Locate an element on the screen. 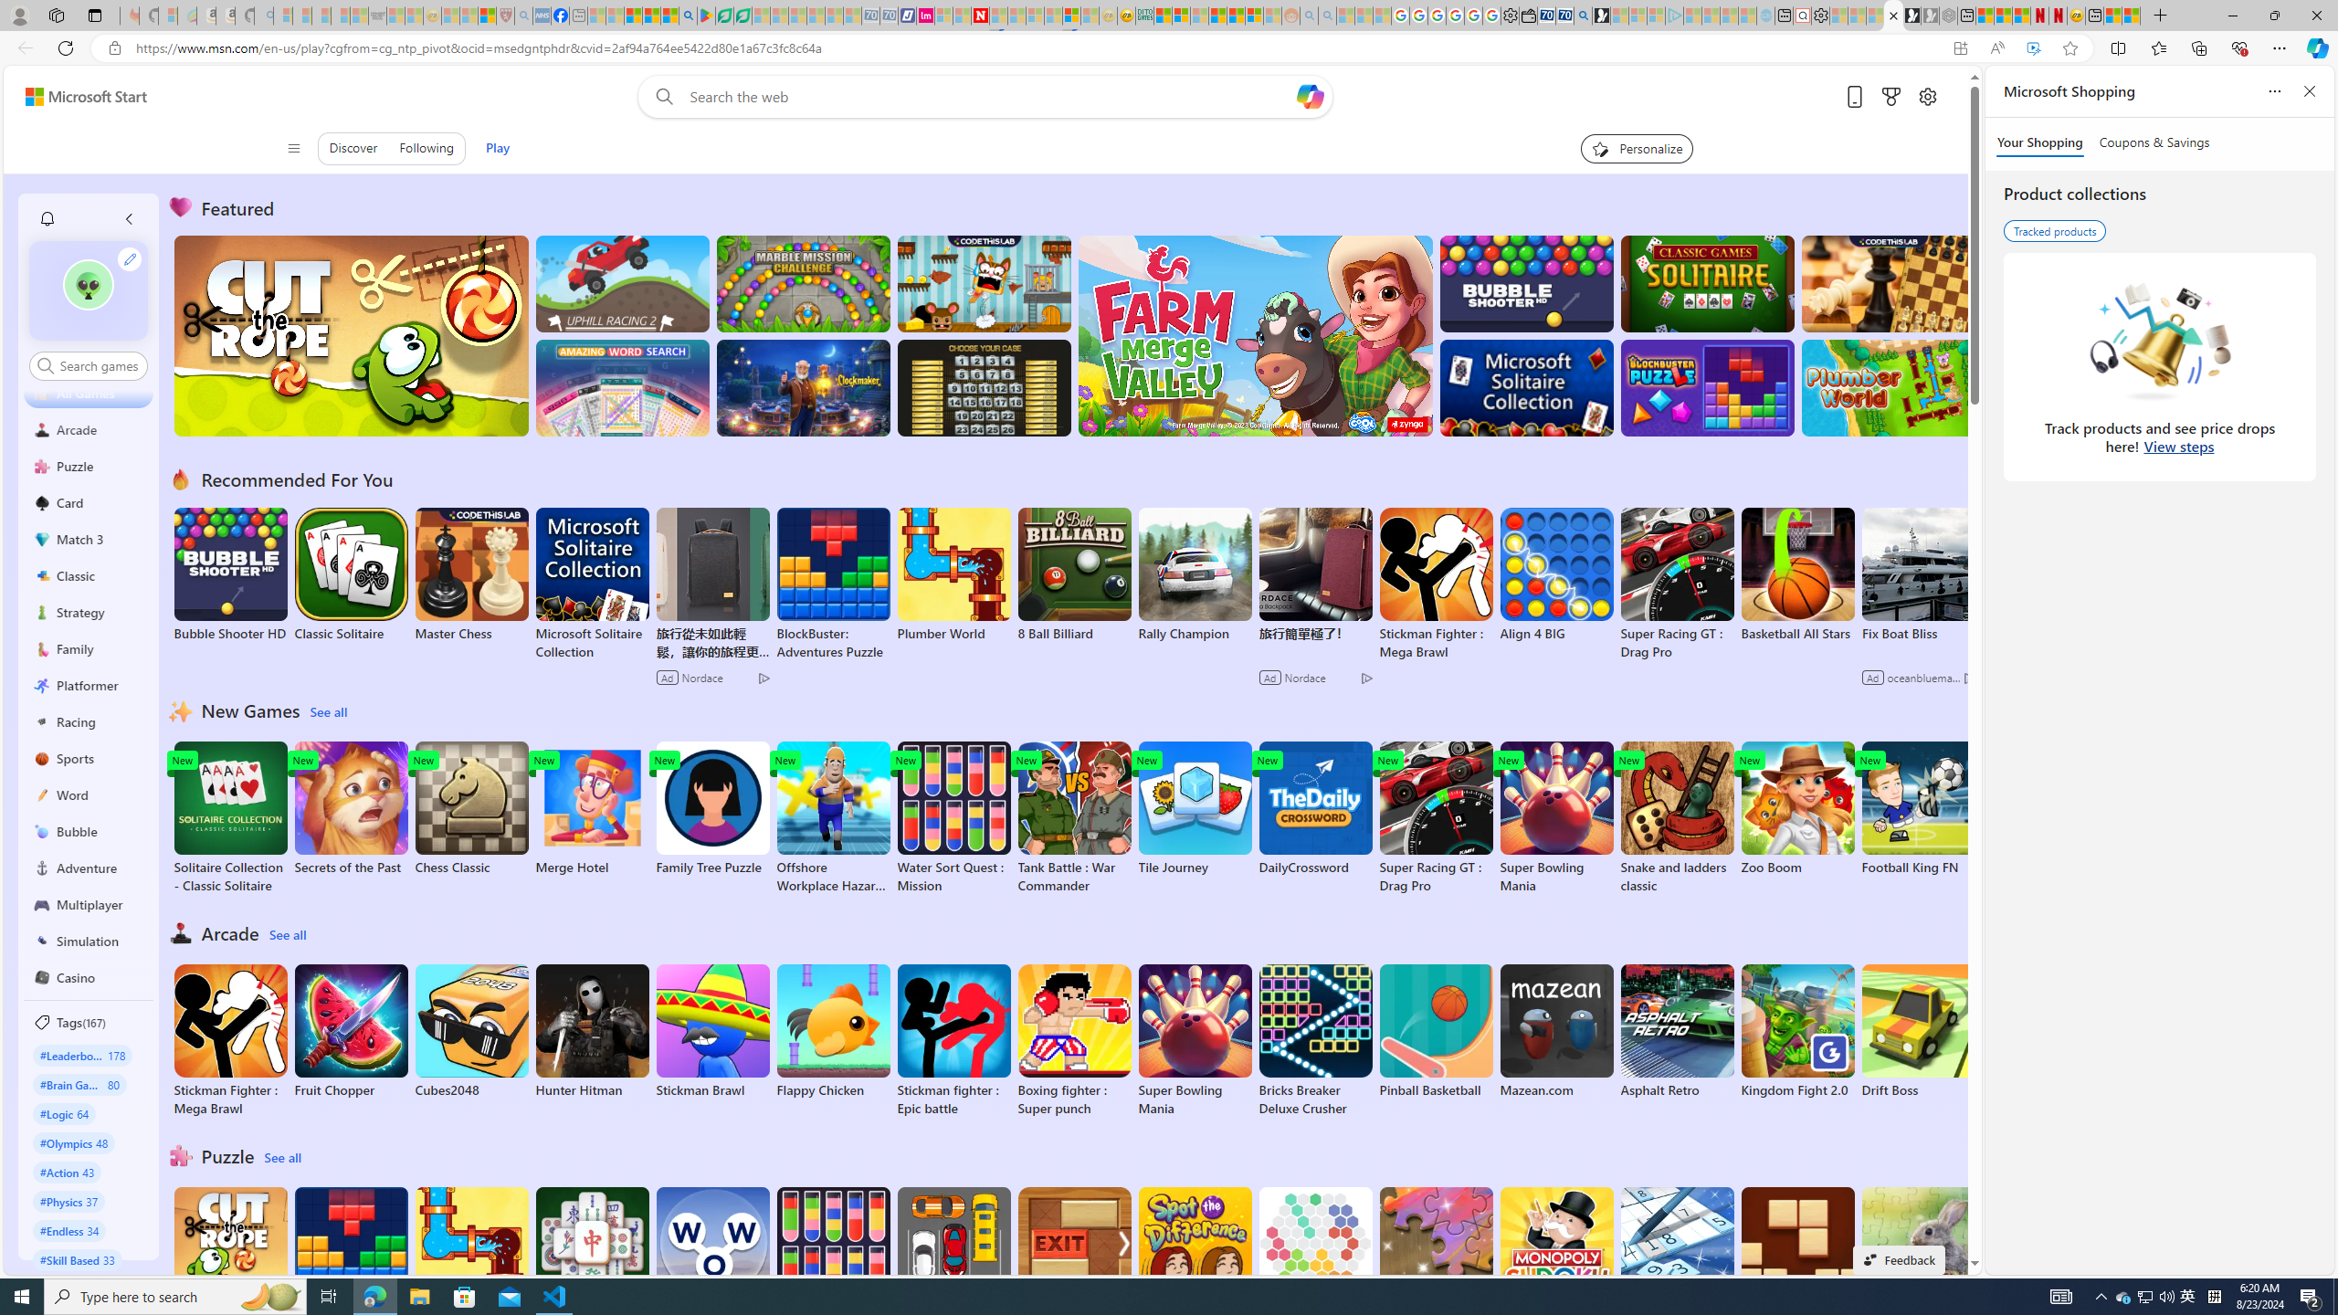 This screenshot has height=1315, width=2338. Stickman Fighter : Mega Brawl is located at coordinates (230, 1041).